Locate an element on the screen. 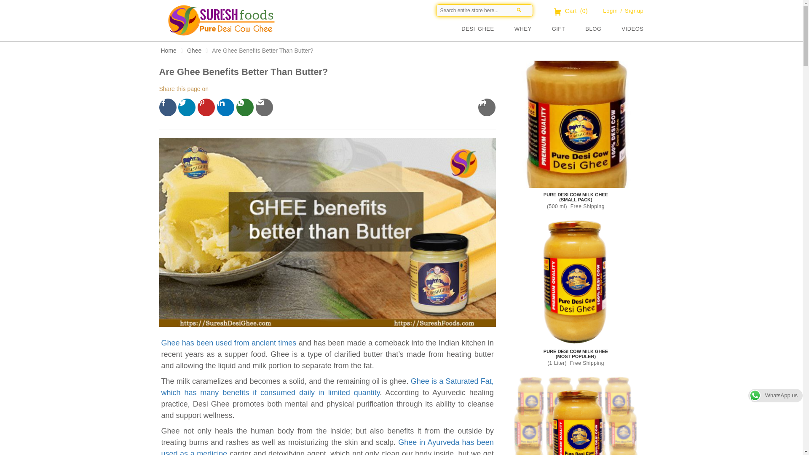 This screenshot has height=455, width=809. GIFT is located at coordinates (569, 29).